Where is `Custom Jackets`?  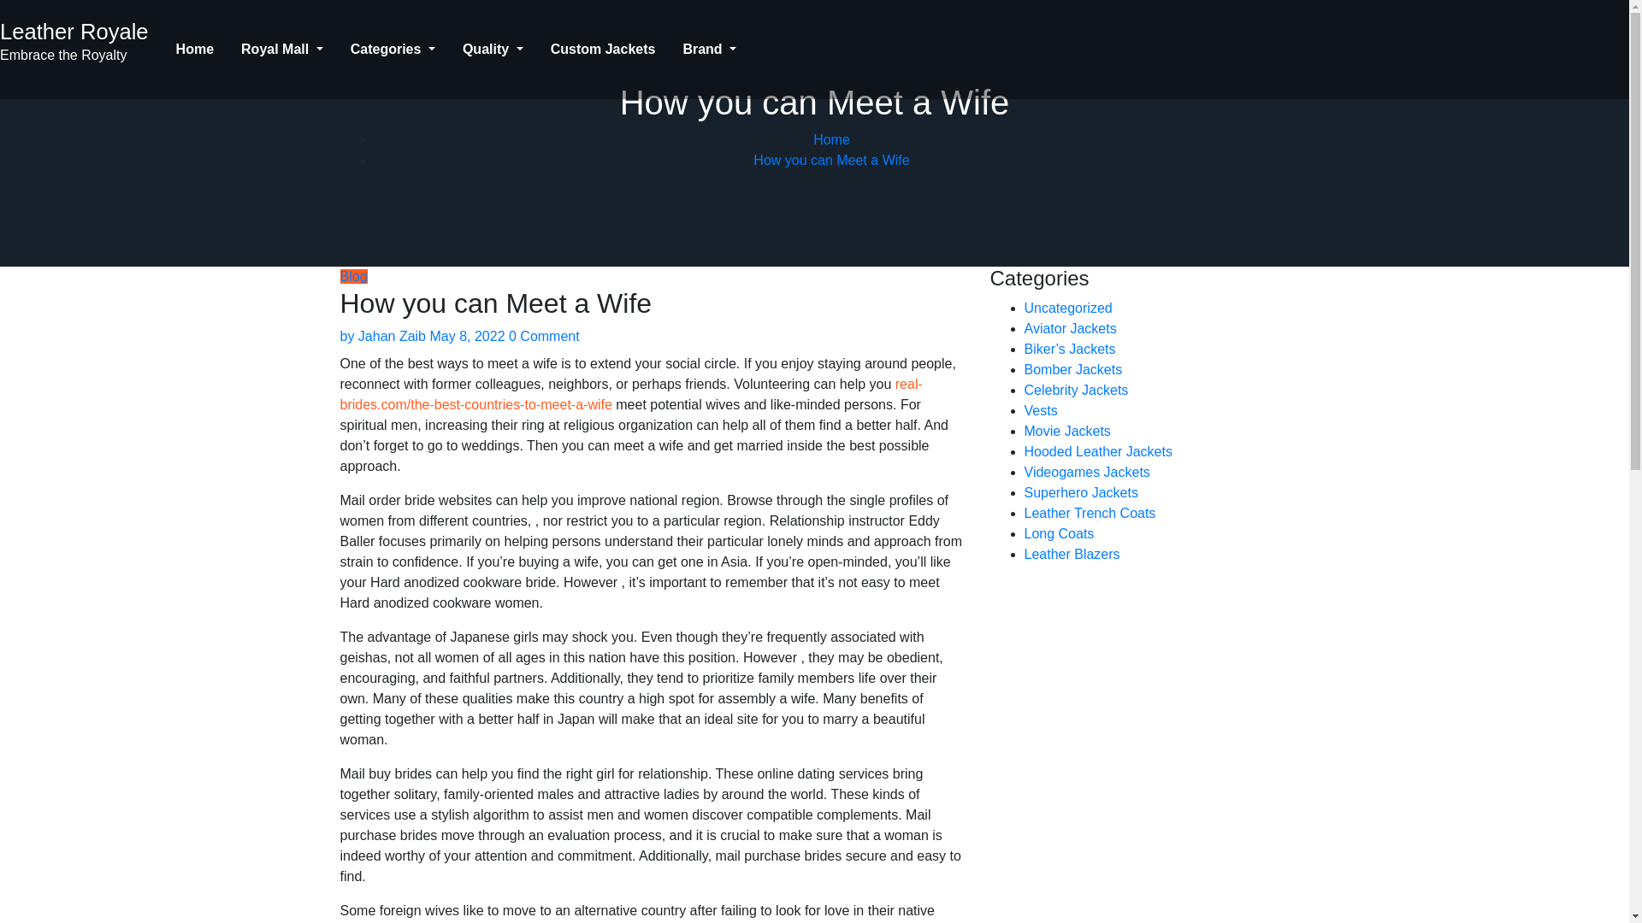 Custom Jackets is located at coordinates (603, 50).